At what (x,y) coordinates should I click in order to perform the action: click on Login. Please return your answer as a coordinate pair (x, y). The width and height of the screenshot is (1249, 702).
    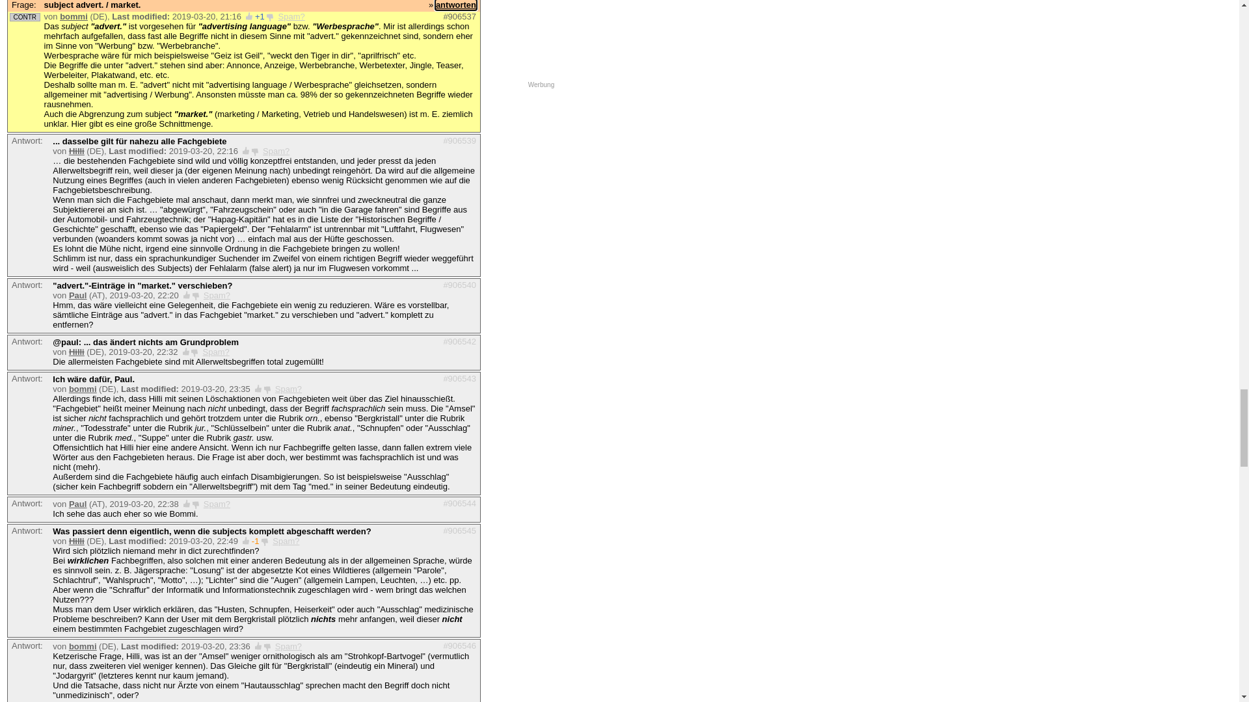
    Looking at the image, I should click on (413, 95).